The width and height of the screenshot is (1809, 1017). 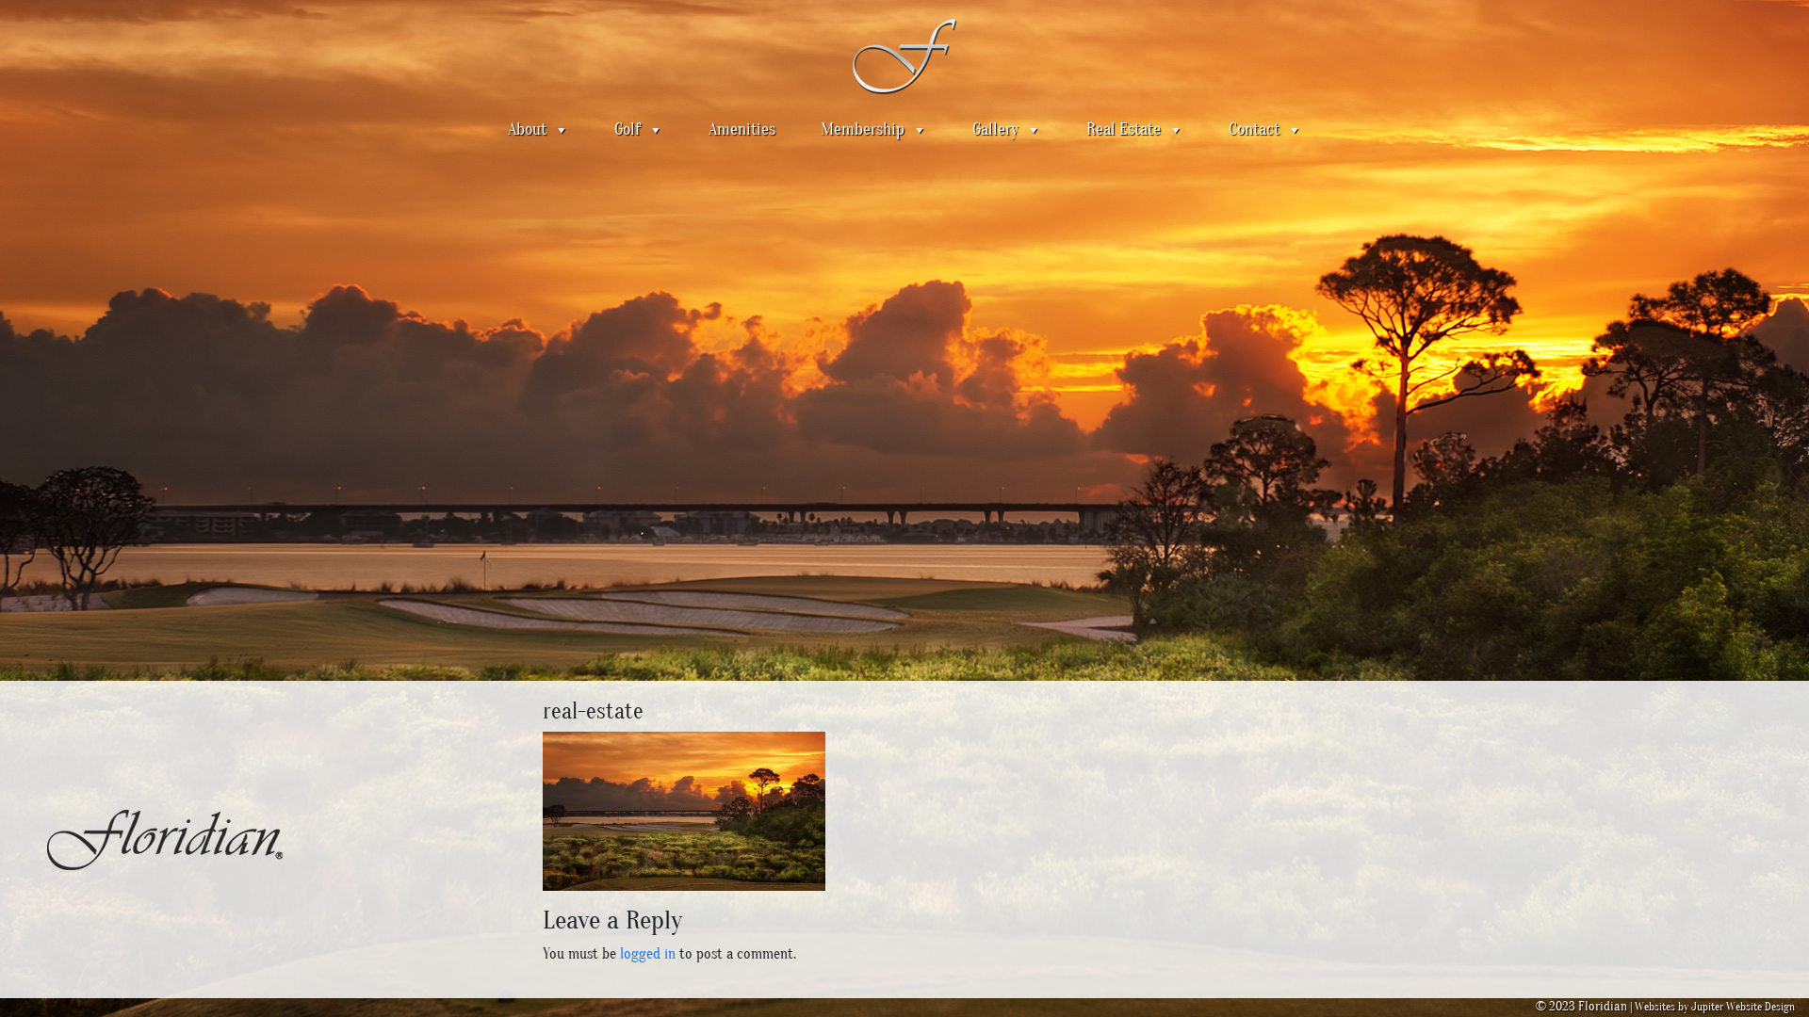 I want to click on Floridian National Golf Club, so click(x=904, y=56).